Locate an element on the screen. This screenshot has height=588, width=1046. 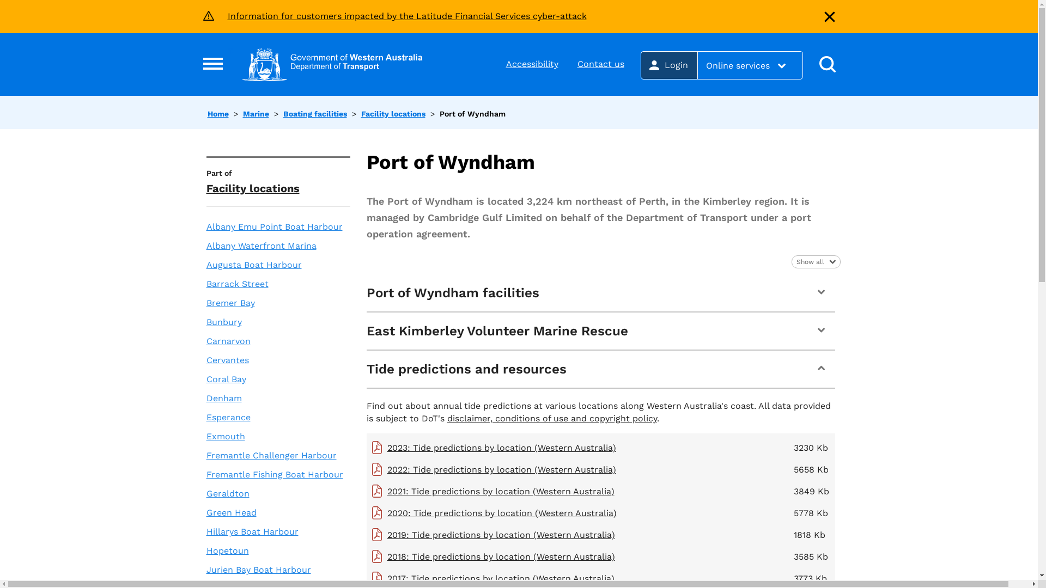
Albany Emu Point Boat Harbour is located at coordinates (274, 226).